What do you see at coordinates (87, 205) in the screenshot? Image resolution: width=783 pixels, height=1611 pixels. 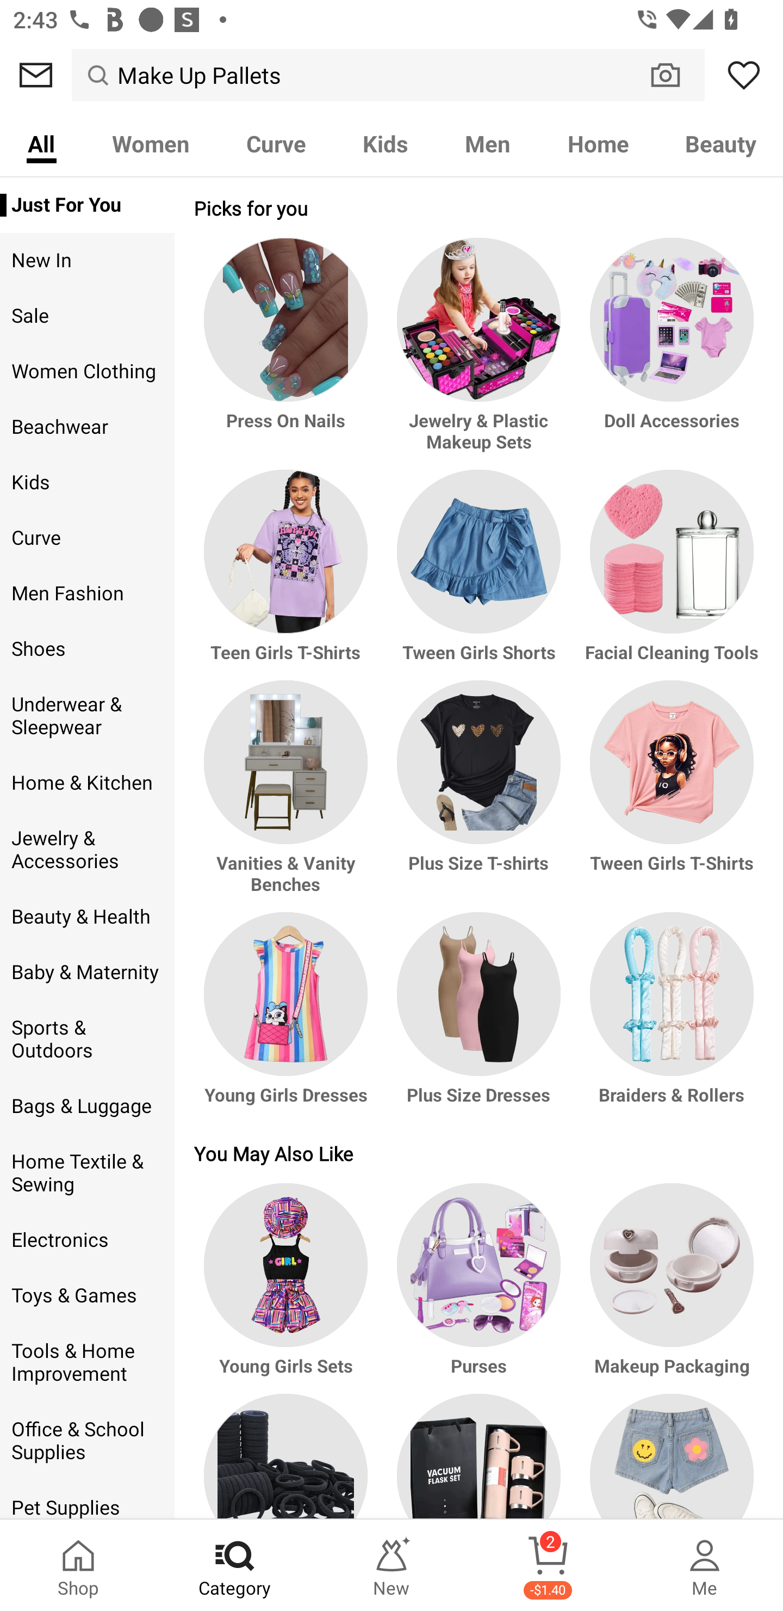 I see `Just For You` at bounding box center [87, 205].